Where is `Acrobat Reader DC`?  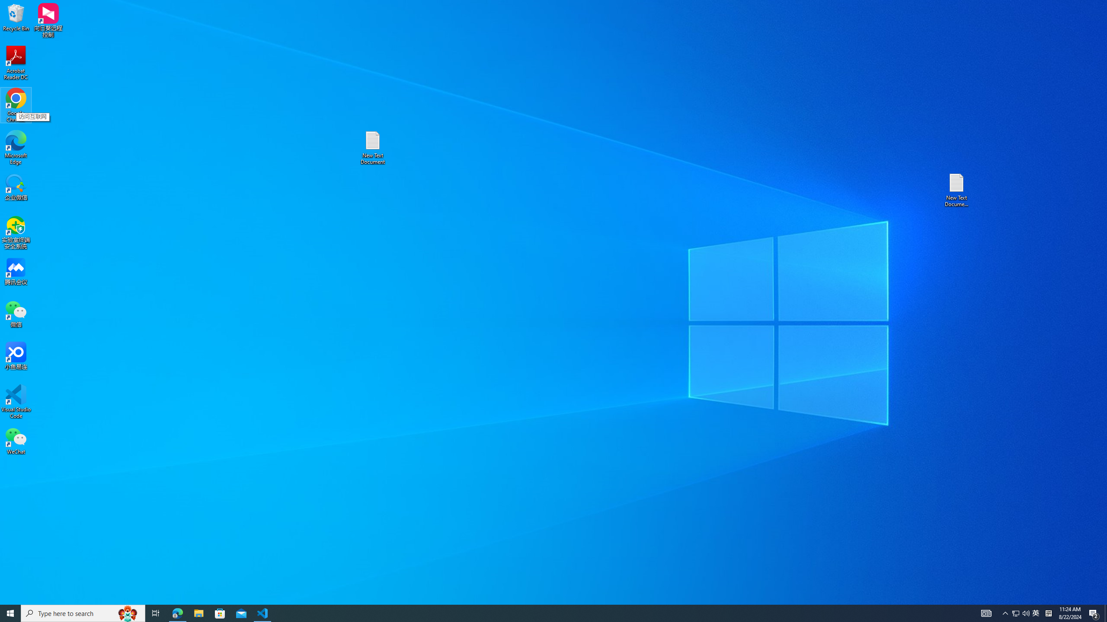
Acrobat Reader DC is located at coordinates (16, 63).